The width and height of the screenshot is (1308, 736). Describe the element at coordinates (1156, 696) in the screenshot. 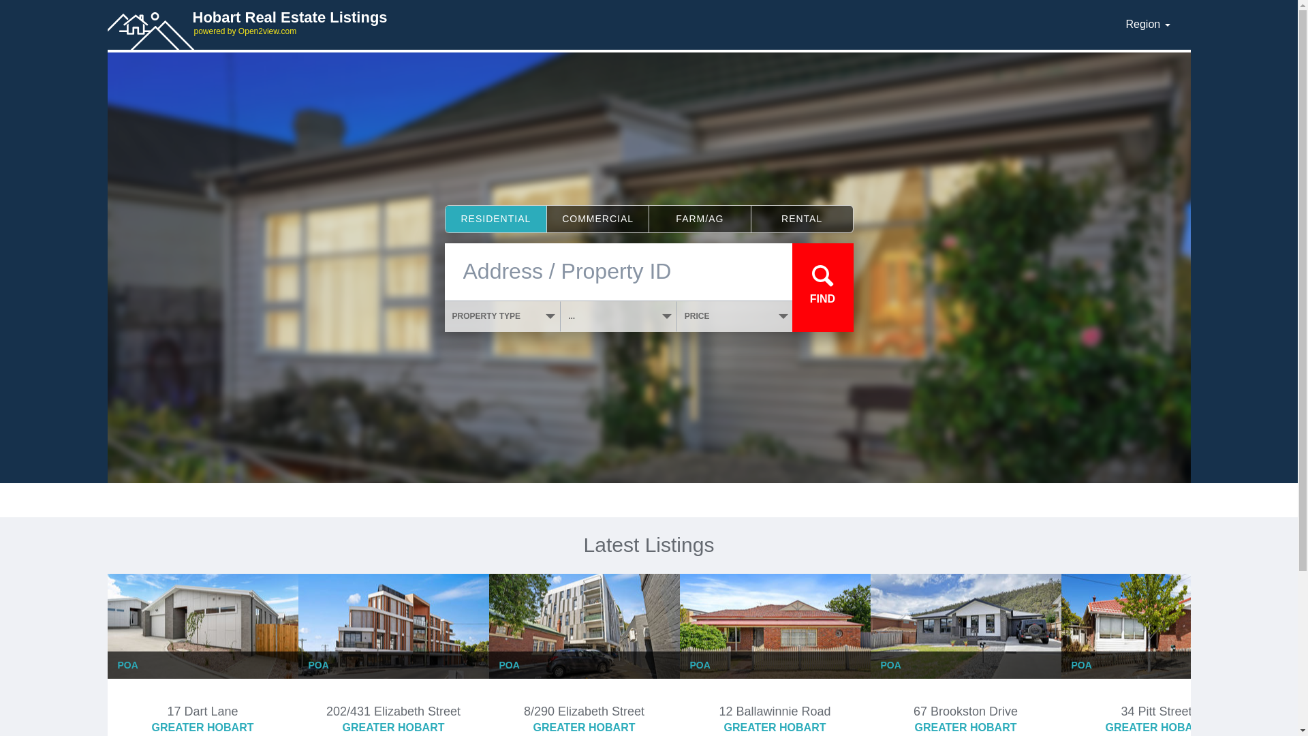

I see `Property #853551` at that location.